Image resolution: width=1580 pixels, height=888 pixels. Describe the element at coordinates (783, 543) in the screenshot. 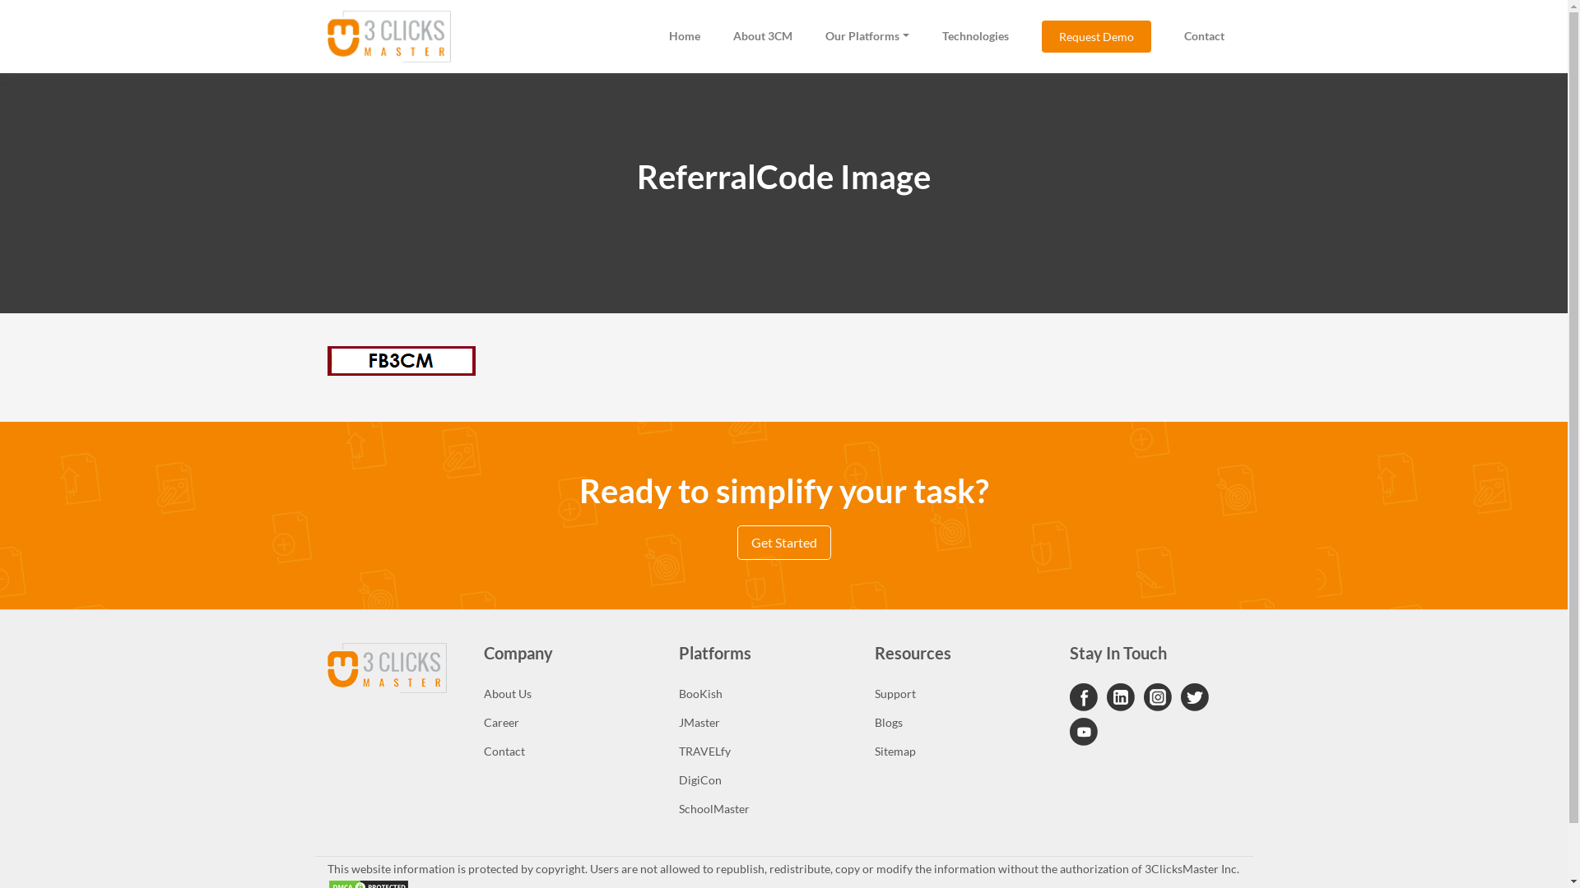

I see `Get Started` at that location.